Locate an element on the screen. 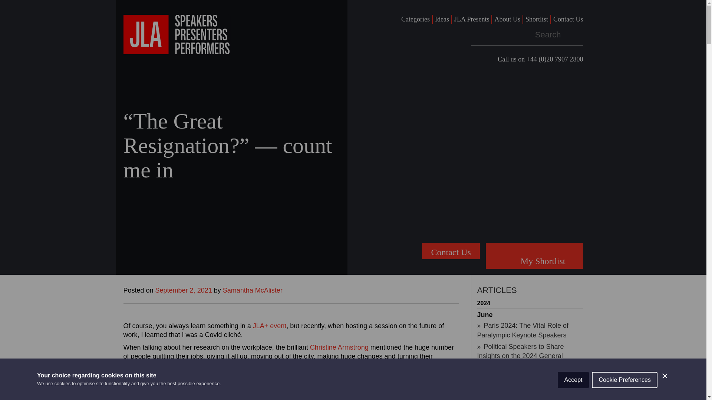  Posts by Samantha McAlister is located at coordinates (253, 290).